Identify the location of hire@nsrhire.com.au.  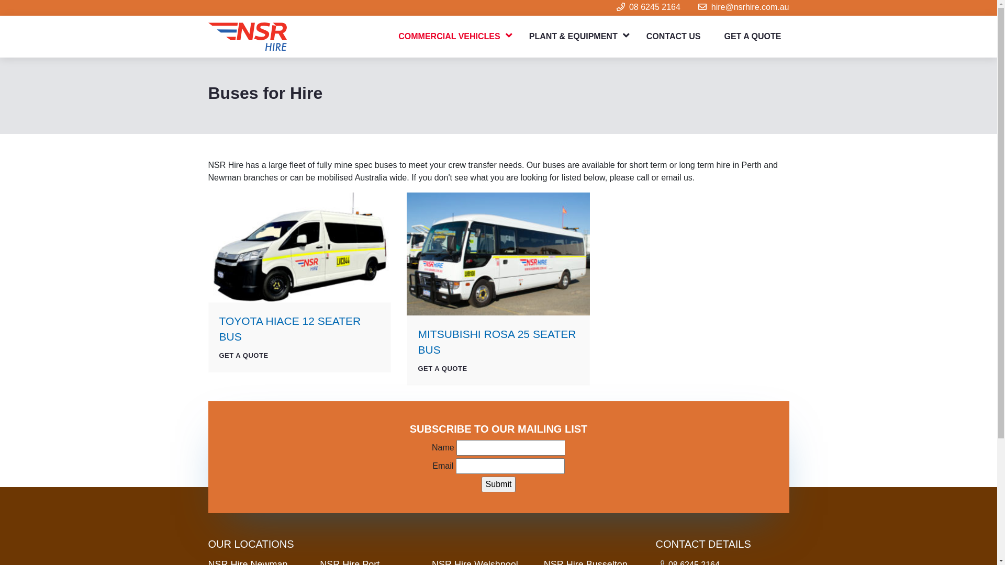
(751, 7).